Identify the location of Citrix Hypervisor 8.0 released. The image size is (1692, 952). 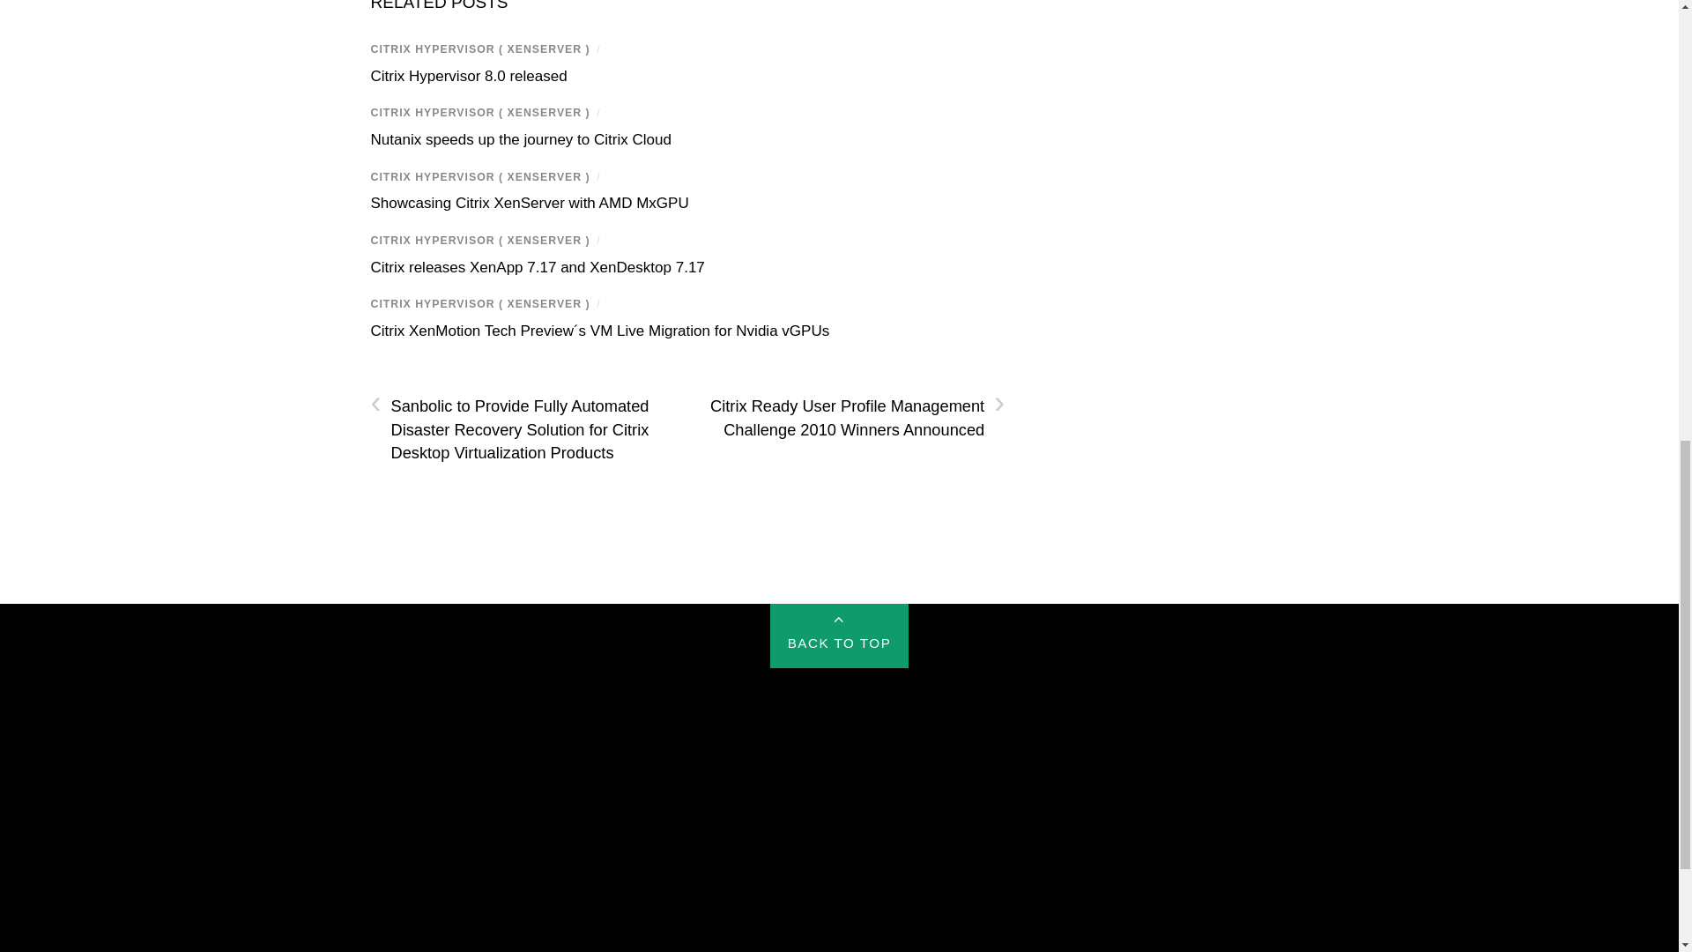
(469, 76).